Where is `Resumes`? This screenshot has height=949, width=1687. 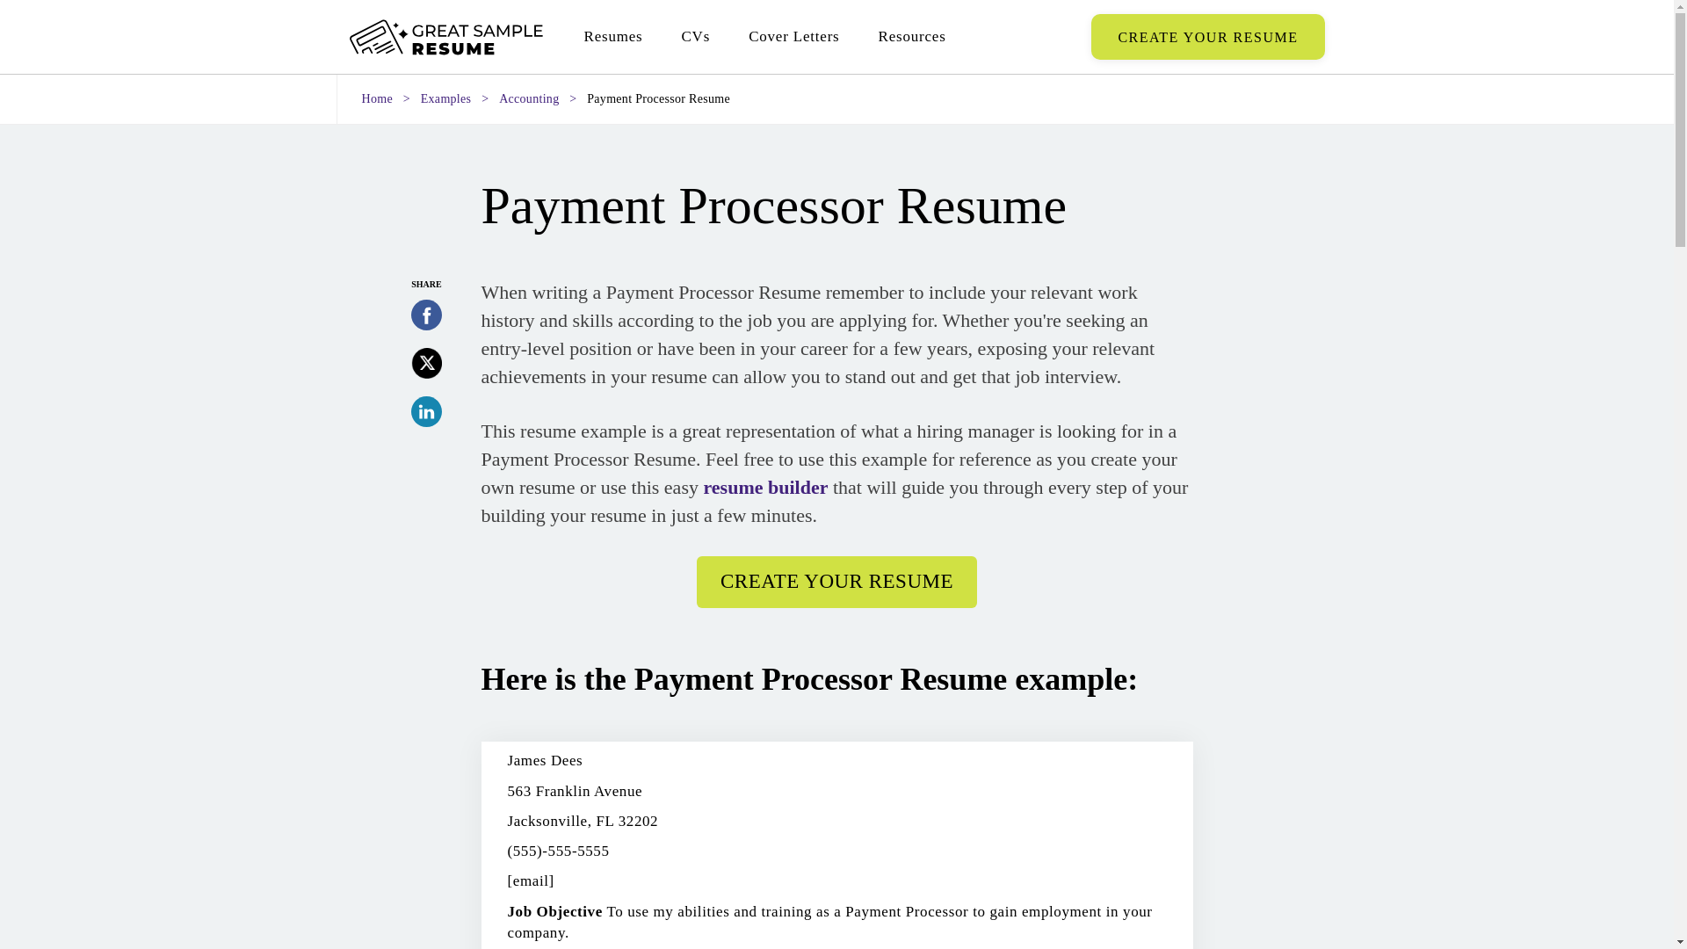
Resumes is located at coordinates (612, 37).